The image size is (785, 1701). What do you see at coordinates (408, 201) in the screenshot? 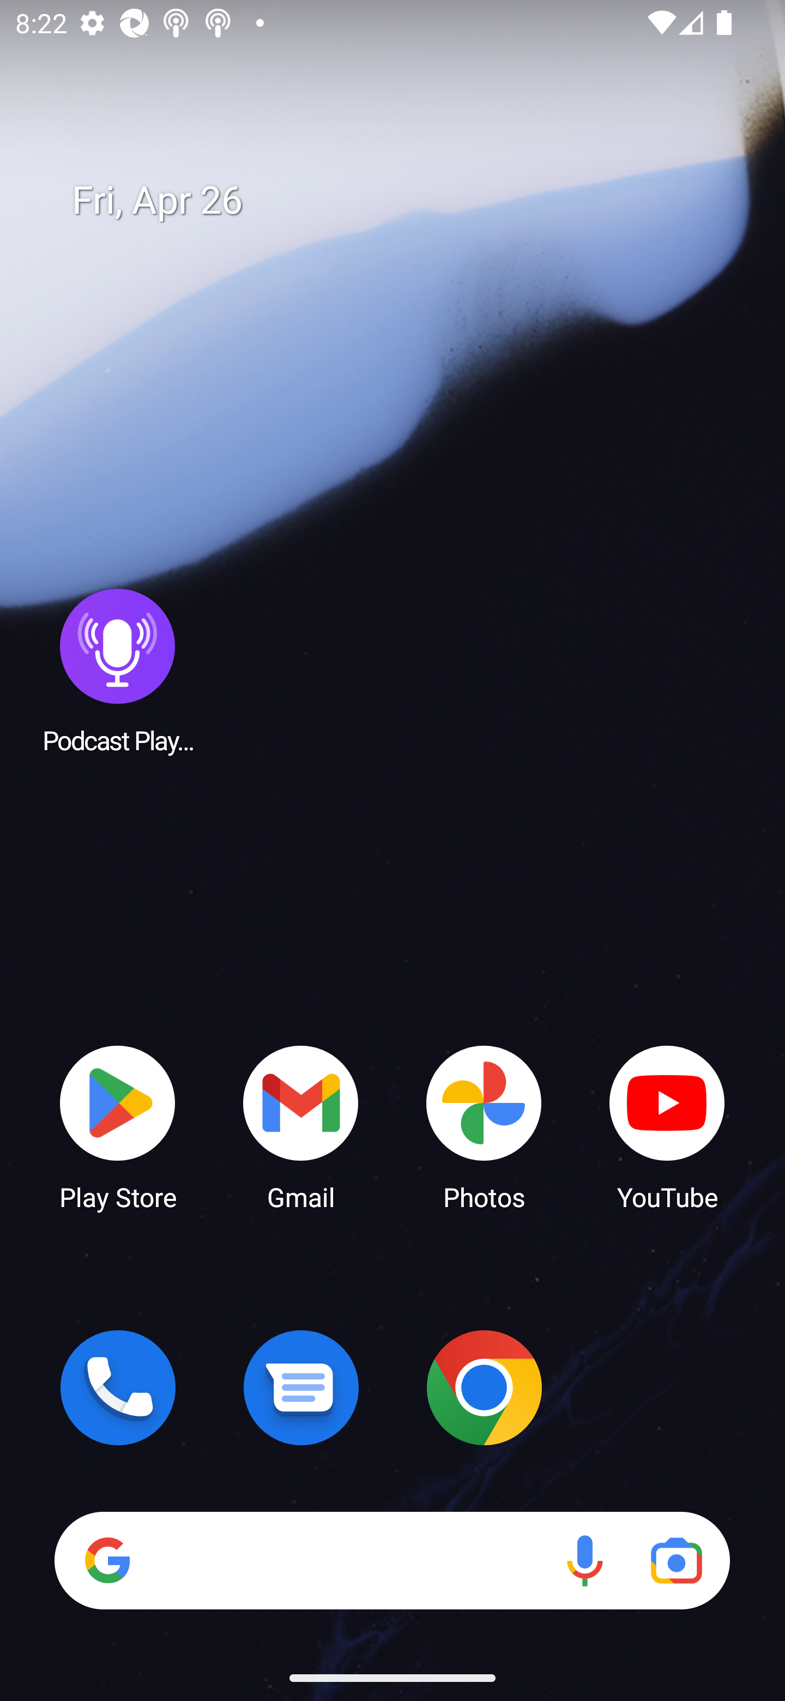
I see `Fri, Apr 26` at bounding box center [408, 201].